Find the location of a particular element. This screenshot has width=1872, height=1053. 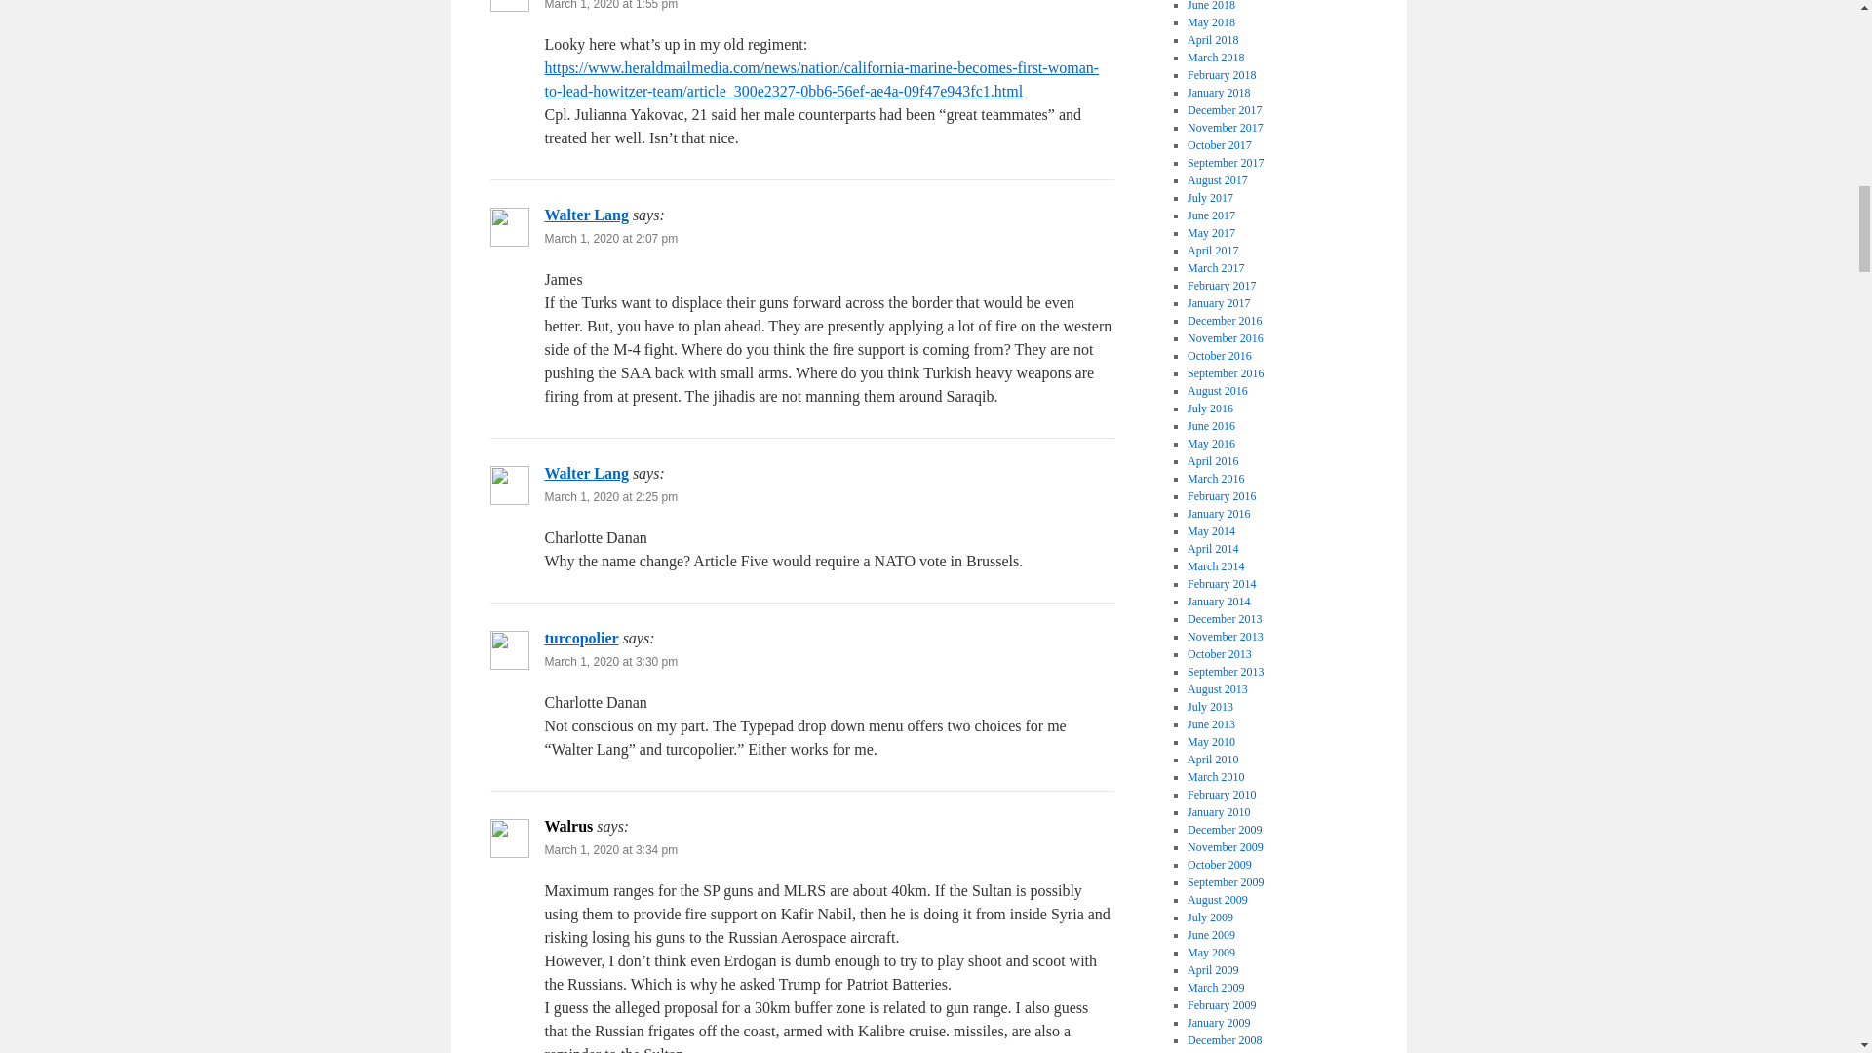

March 1, 2020 at 3:30 pm is located at coordinates (610, 661).